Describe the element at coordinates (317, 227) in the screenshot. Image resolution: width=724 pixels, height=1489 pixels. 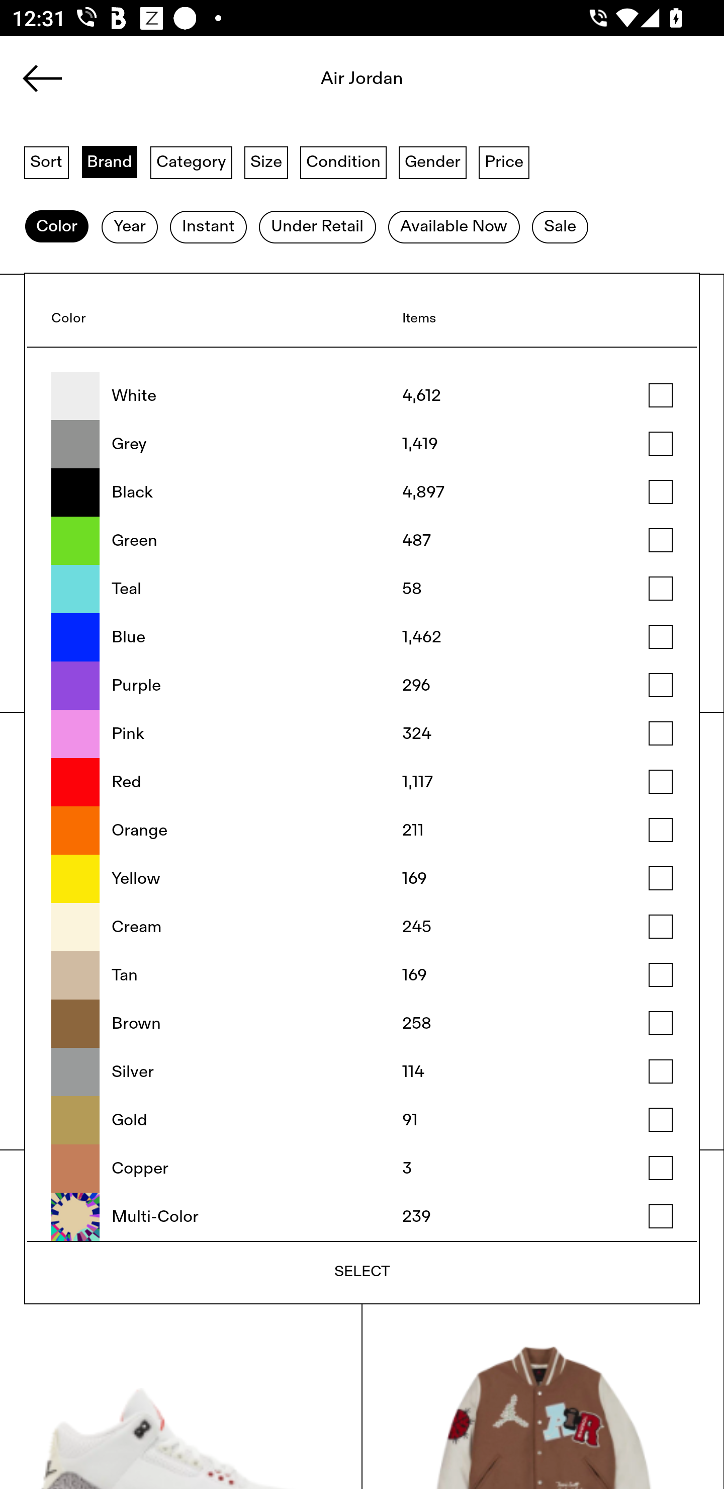
I see `Under Retail` at that location.